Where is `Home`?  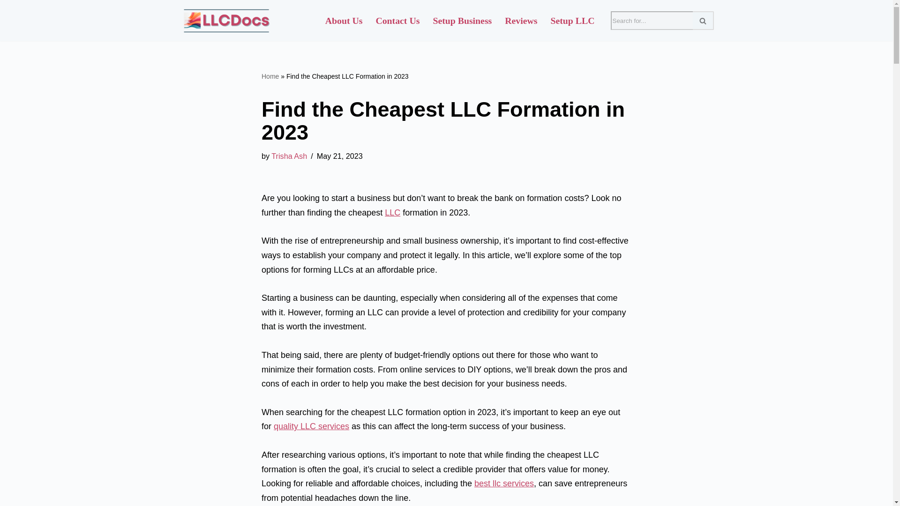 Home is located at coordinates (270, 76).